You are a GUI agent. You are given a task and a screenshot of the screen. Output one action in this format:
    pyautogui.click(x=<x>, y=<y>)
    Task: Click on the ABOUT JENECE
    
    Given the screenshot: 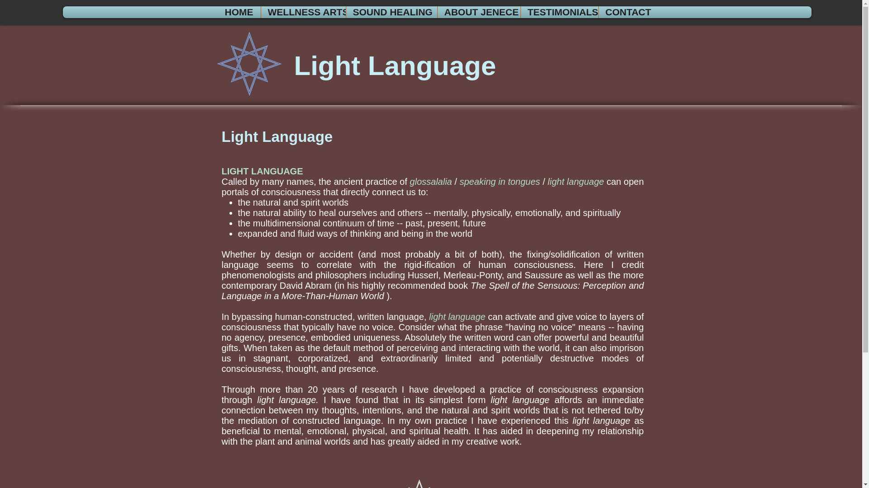 What is the action you would take?
    pyautogui.click(x=479, y=12)
    